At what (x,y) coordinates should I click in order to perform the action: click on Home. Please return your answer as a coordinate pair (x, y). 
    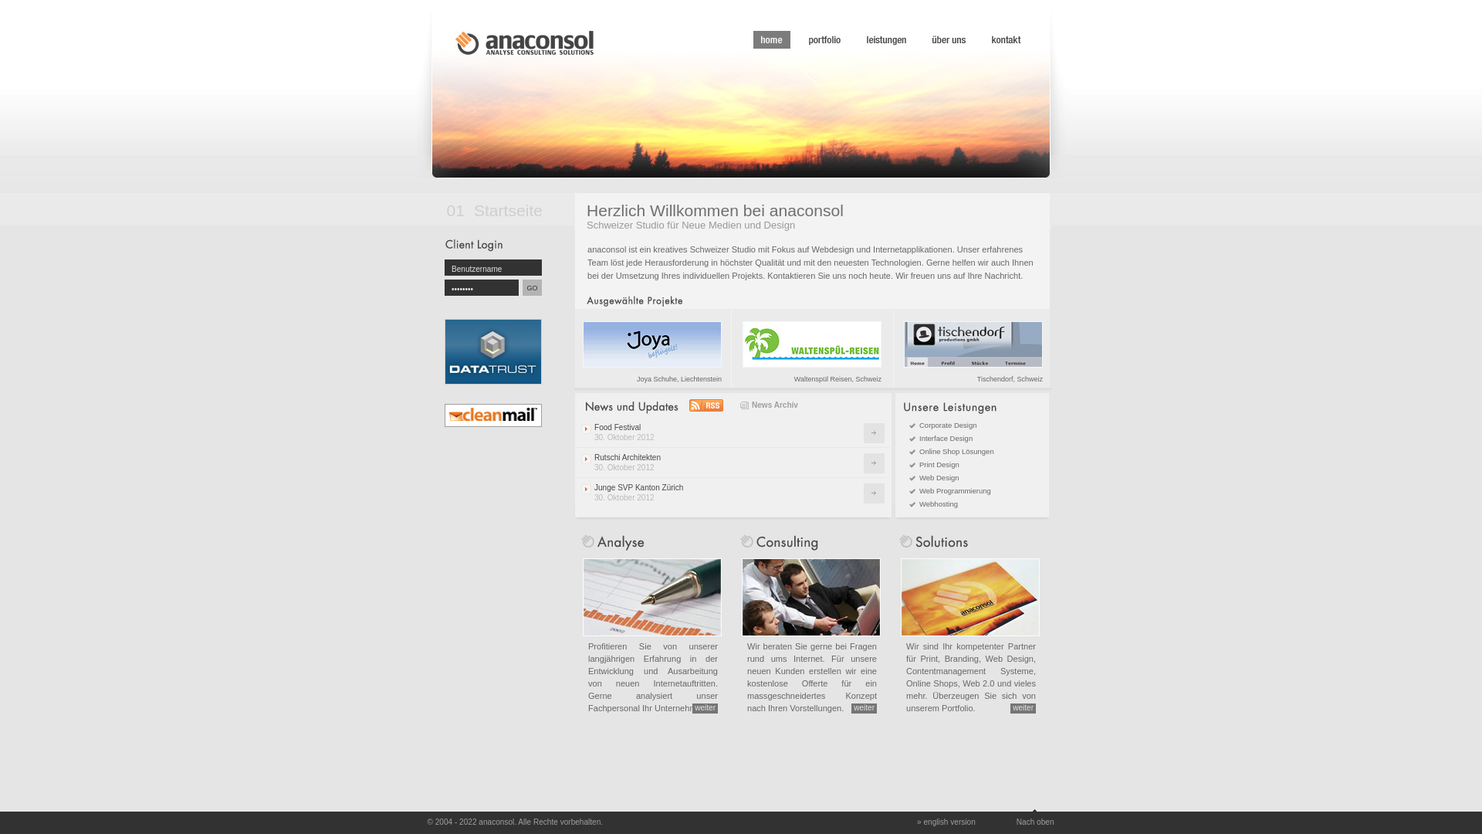
    Looking at the image, I should click on (772, 40).